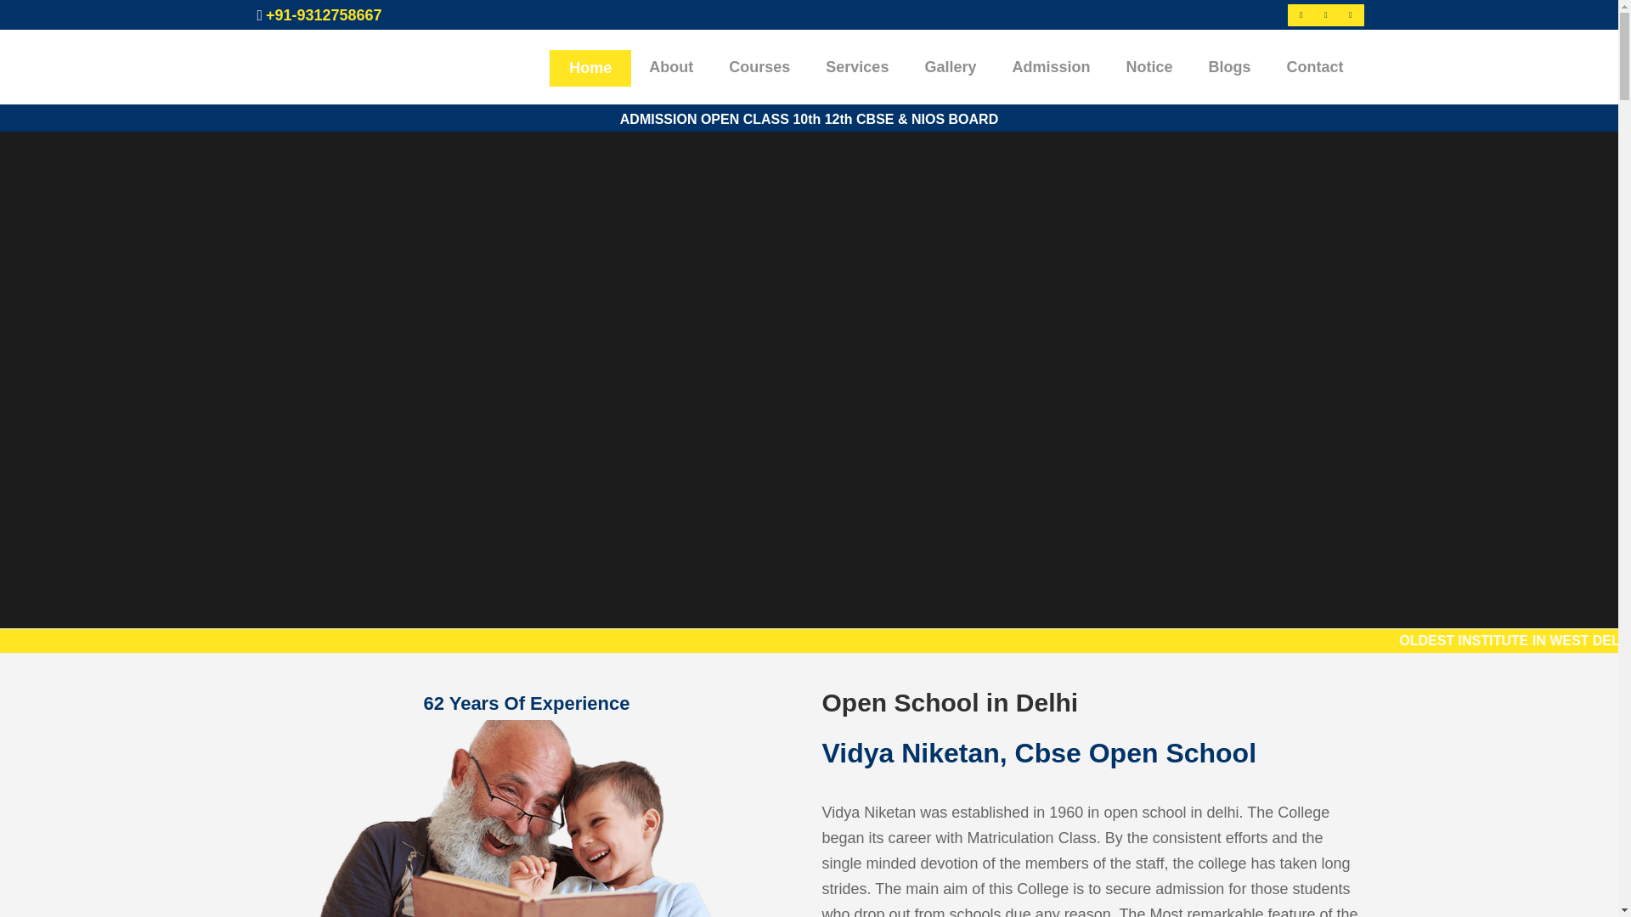 This screenshot has height=917, width=1631. I want to click on Admission, so click(1050, 66).